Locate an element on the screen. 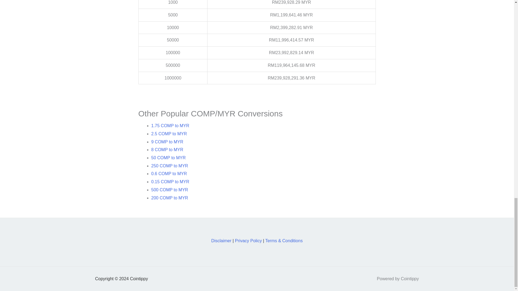 Image resolution: width=518 pixels, height=291 pixels. 0.6 COMP to MYR is located at coordinates (169, 174).